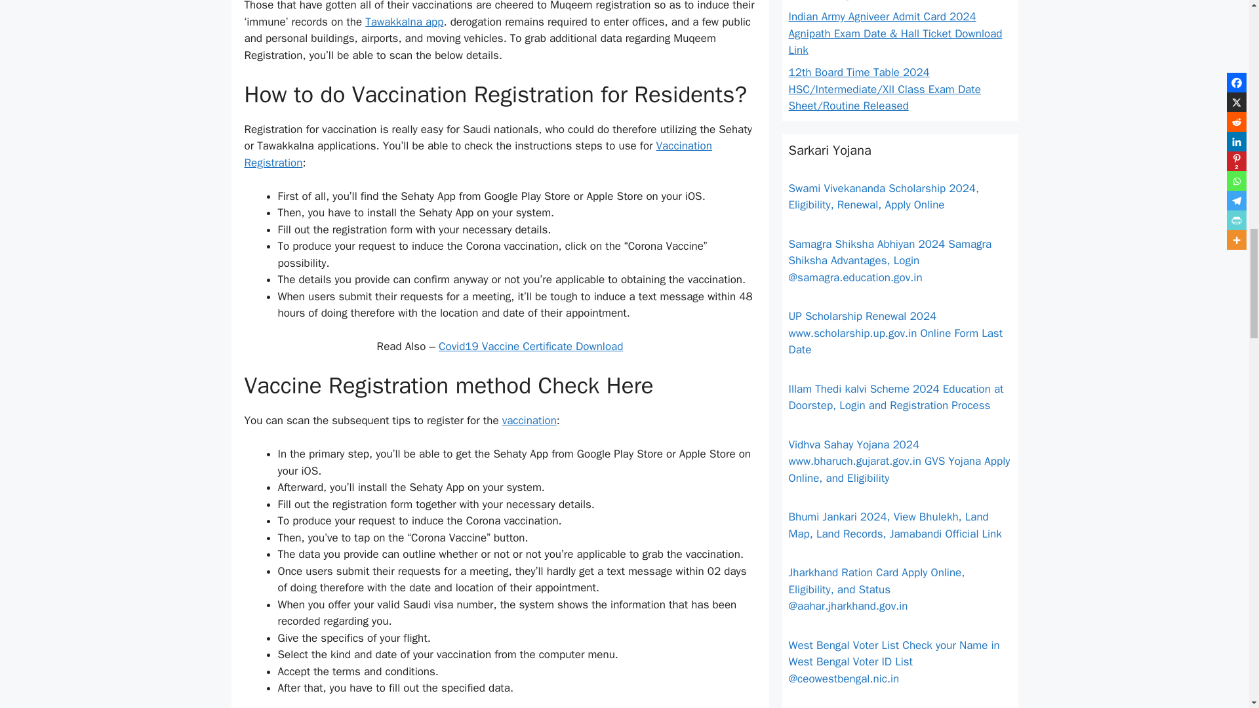  What do you see at coordinates (530, 346) in the screenshot?
I see `Covid19 Vaccine Certificate Download` at bounding box center [530, 346].